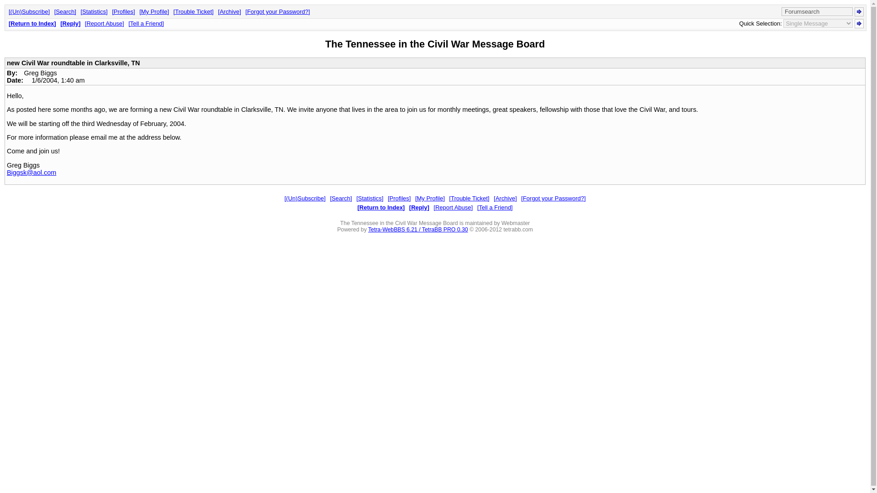 The image size is (877, 493). Describe the element at coordinates (419, 207) in the screenshot. I see `Reply` at that location.